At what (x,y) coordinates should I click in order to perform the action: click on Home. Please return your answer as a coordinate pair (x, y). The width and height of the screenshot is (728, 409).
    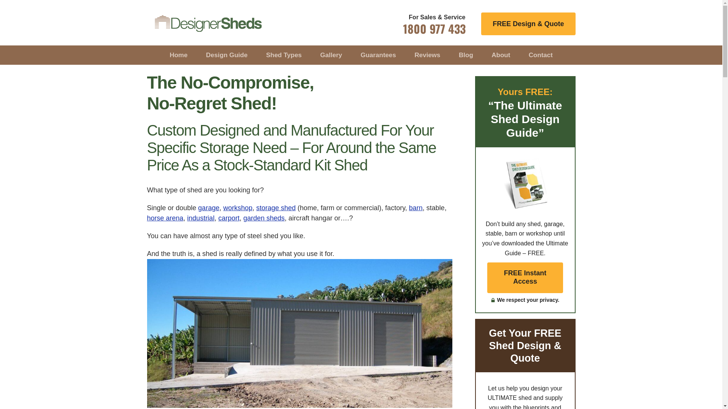
    Looking at the image, I should click on (178, 55).